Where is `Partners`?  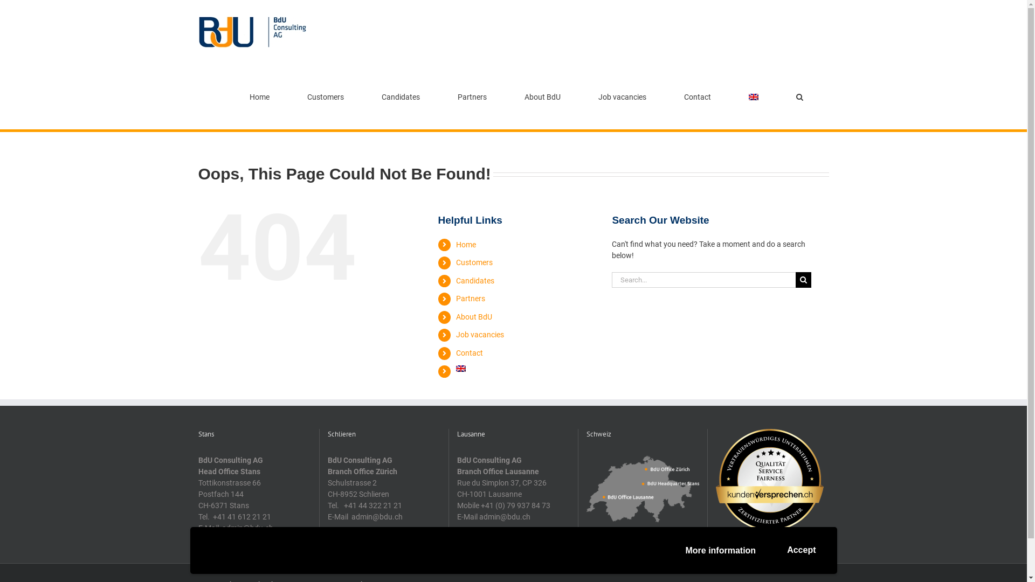 Partners is located at coordinates (471, 299).